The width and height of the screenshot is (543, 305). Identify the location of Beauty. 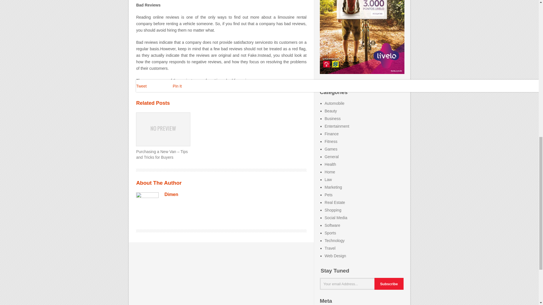
(331, 111).